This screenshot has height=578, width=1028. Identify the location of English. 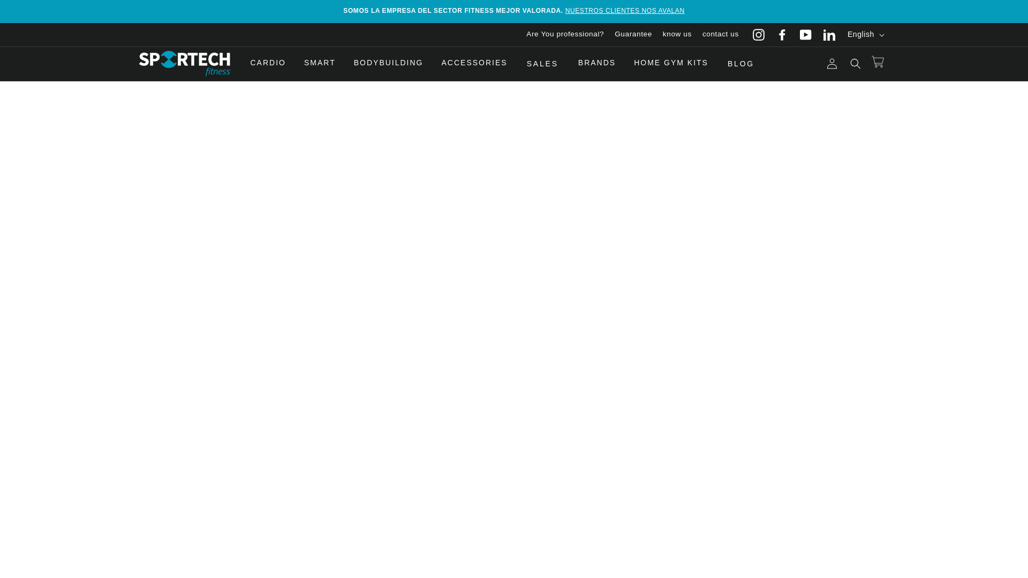
(865, 35).